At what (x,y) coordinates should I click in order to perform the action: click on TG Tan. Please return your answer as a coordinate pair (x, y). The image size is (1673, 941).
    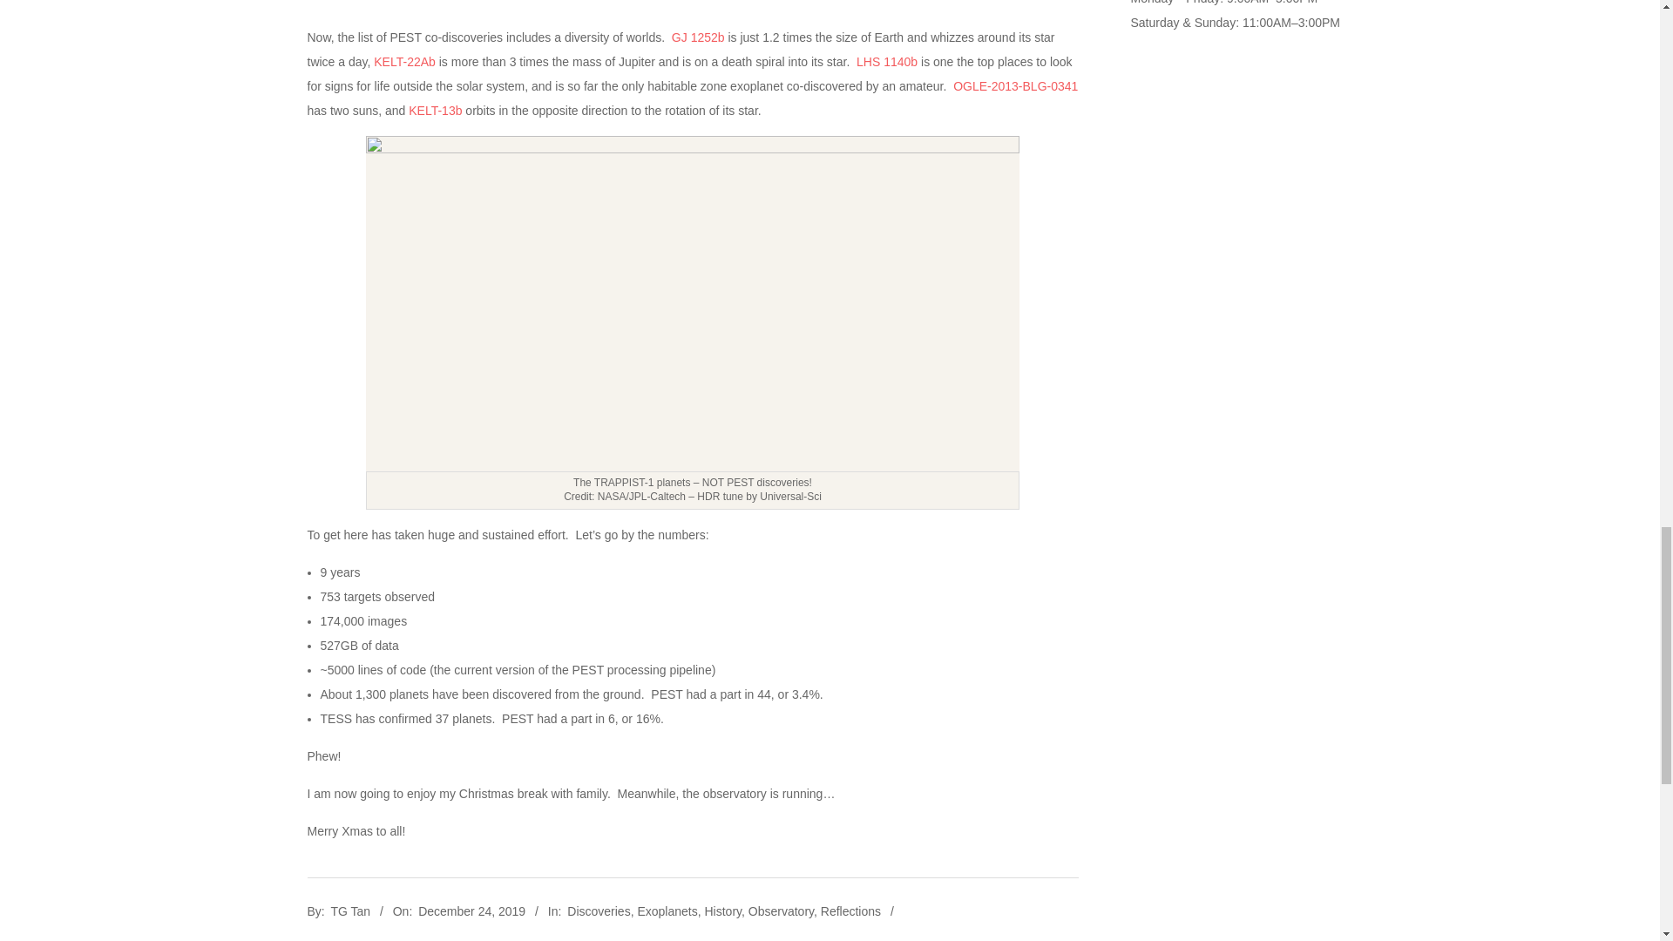
    Looking at the image, I should click on (349, 911).